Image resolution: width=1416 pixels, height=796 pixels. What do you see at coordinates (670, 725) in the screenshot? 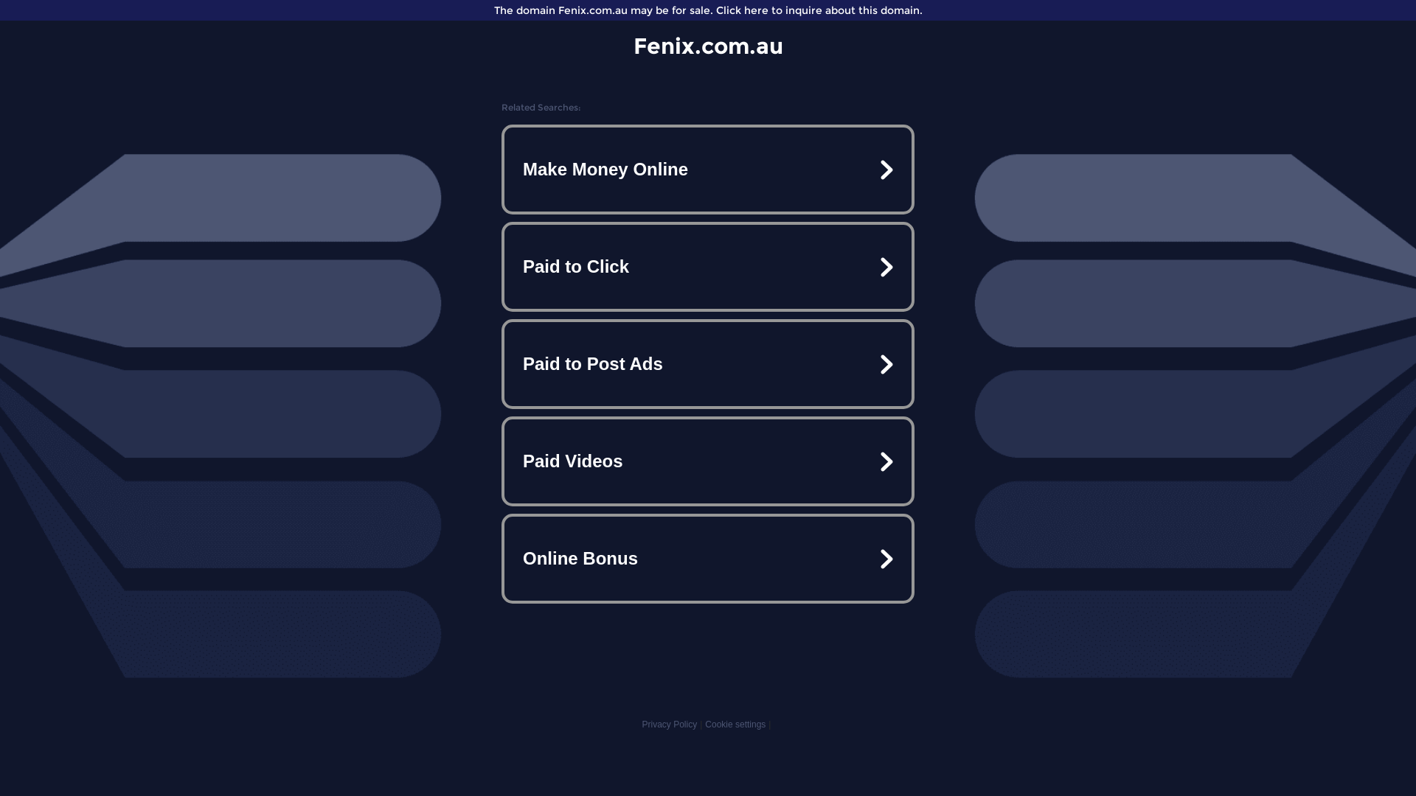
I see `Privacy Policy` at bounding box center [670, 725].